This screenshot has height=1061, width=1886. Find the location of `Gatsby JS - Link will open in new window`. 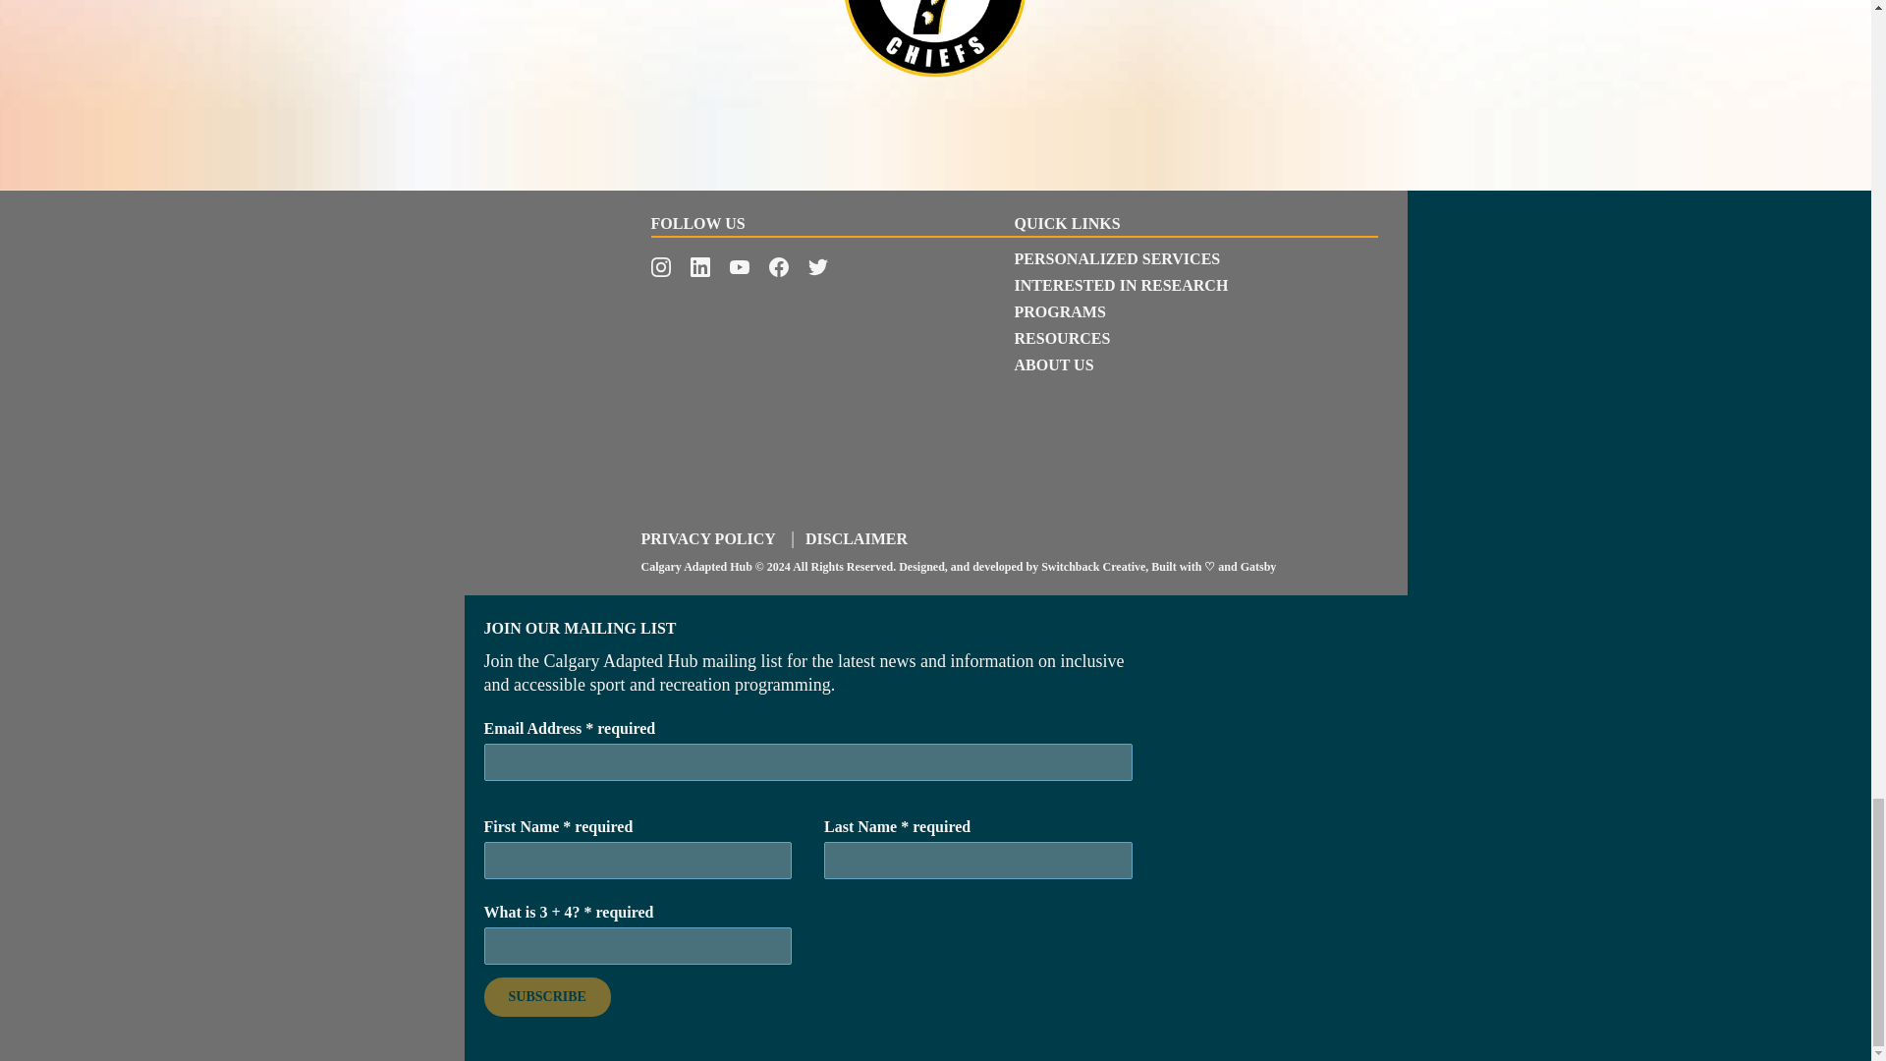

Gatsby JS - Link will open in new window is located at coordinates (1258, 567).